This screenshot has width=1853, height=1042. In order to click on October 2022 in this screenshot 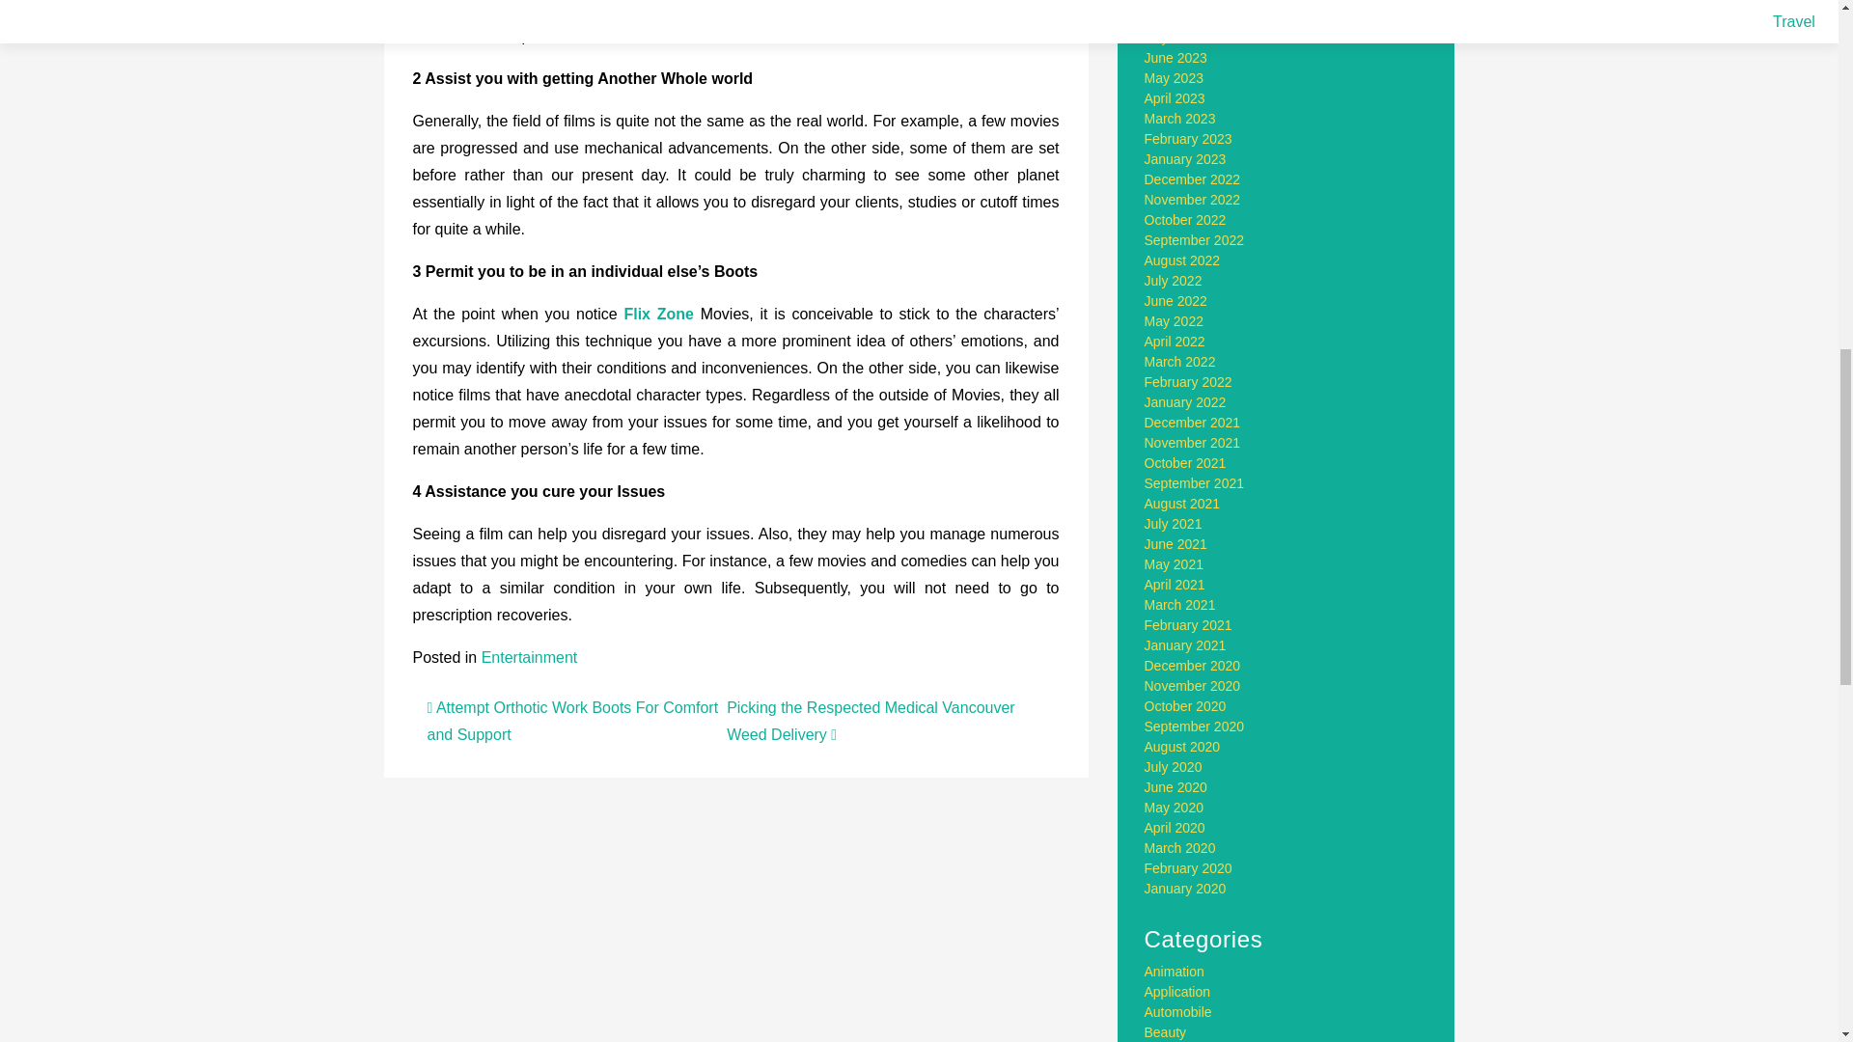, I will do `click(1185, 220)`.